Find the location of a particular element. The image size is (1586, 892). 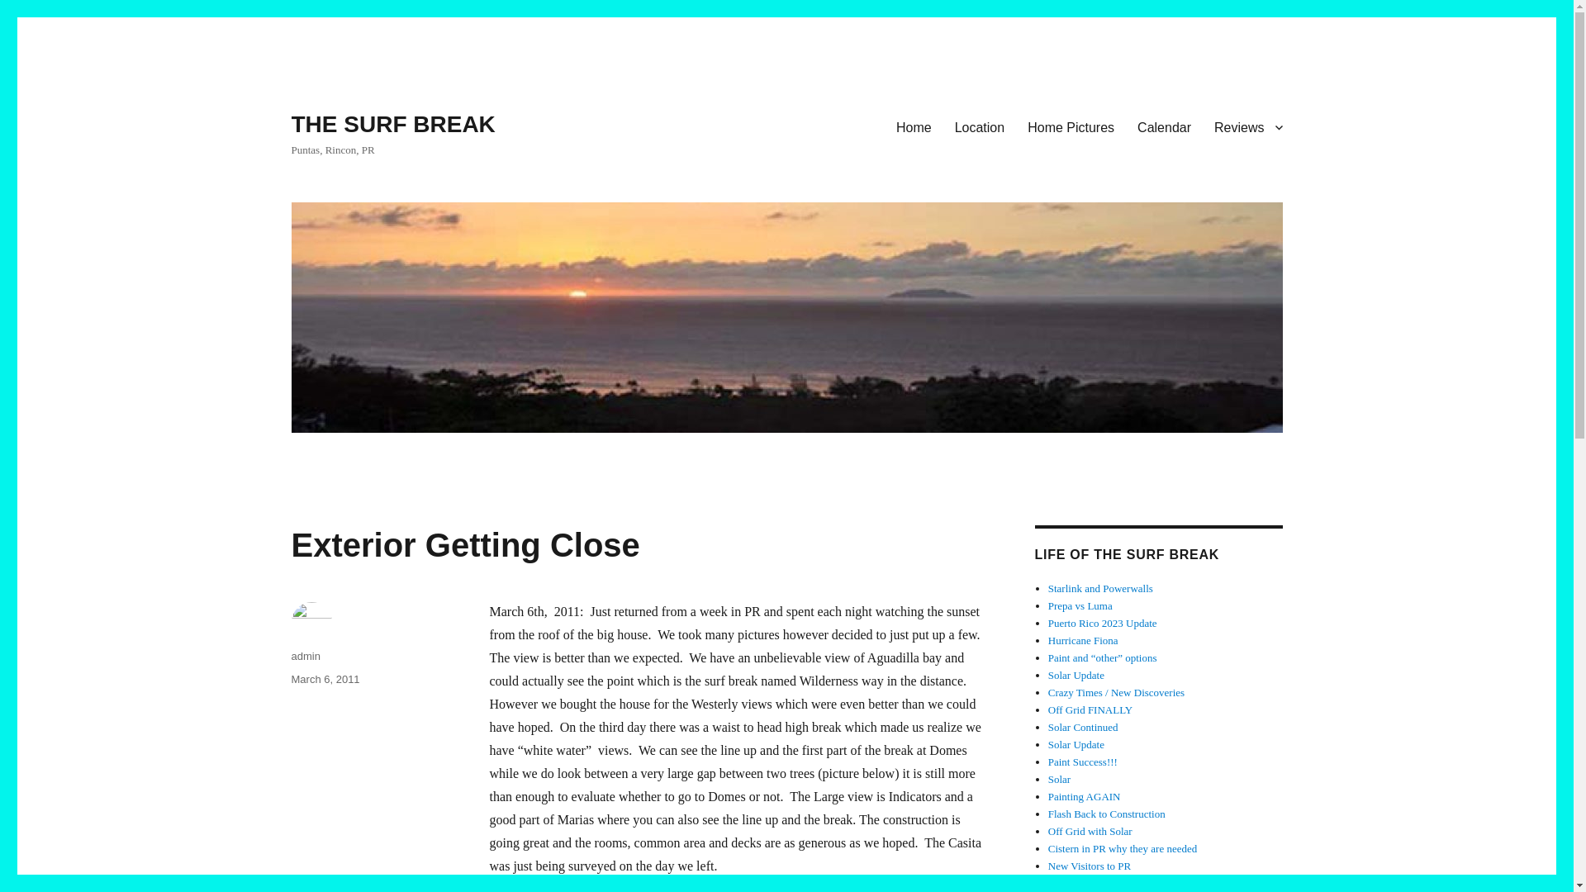

Home Pictures is located at coordinates (1071, 126).